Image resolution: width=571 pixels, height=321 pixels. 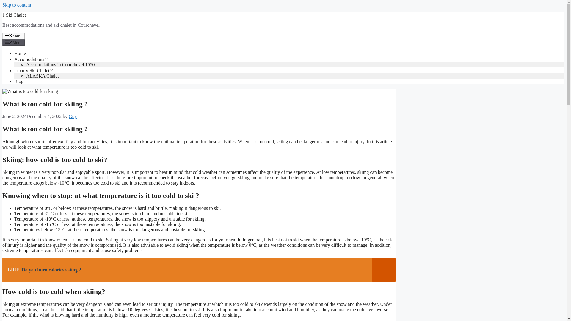 I want to click on ALASKA Chalet, so click(x=42, y=76).